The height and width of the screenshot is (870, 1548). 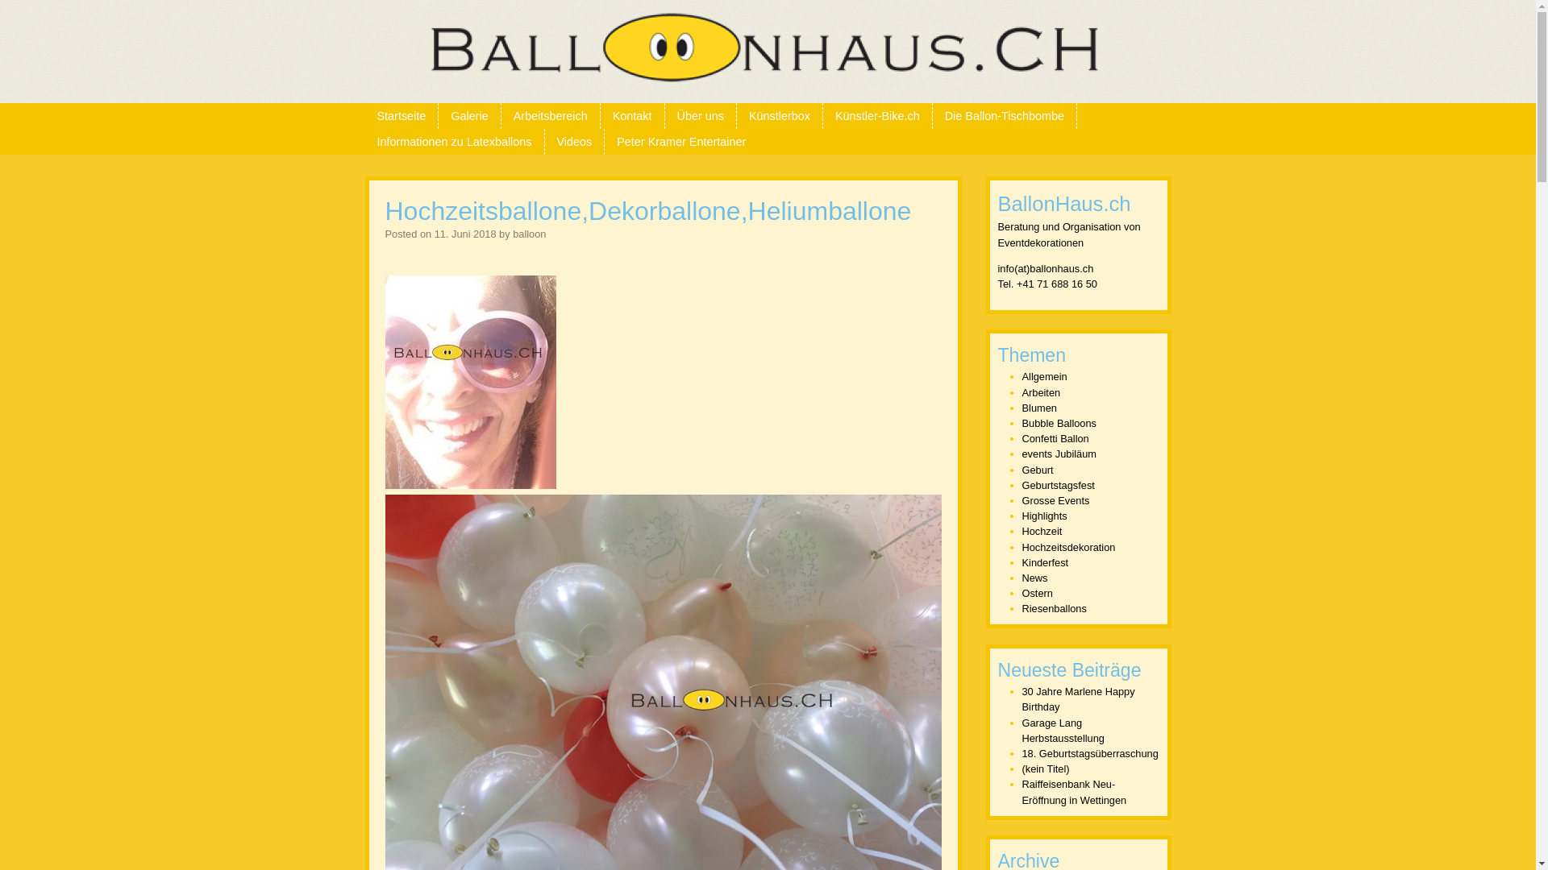 What do you see at coordinates (1063, 731) in the screenshot?
I see `Garage Lang Herbstausstellung` at bounding box center [1063, 731].